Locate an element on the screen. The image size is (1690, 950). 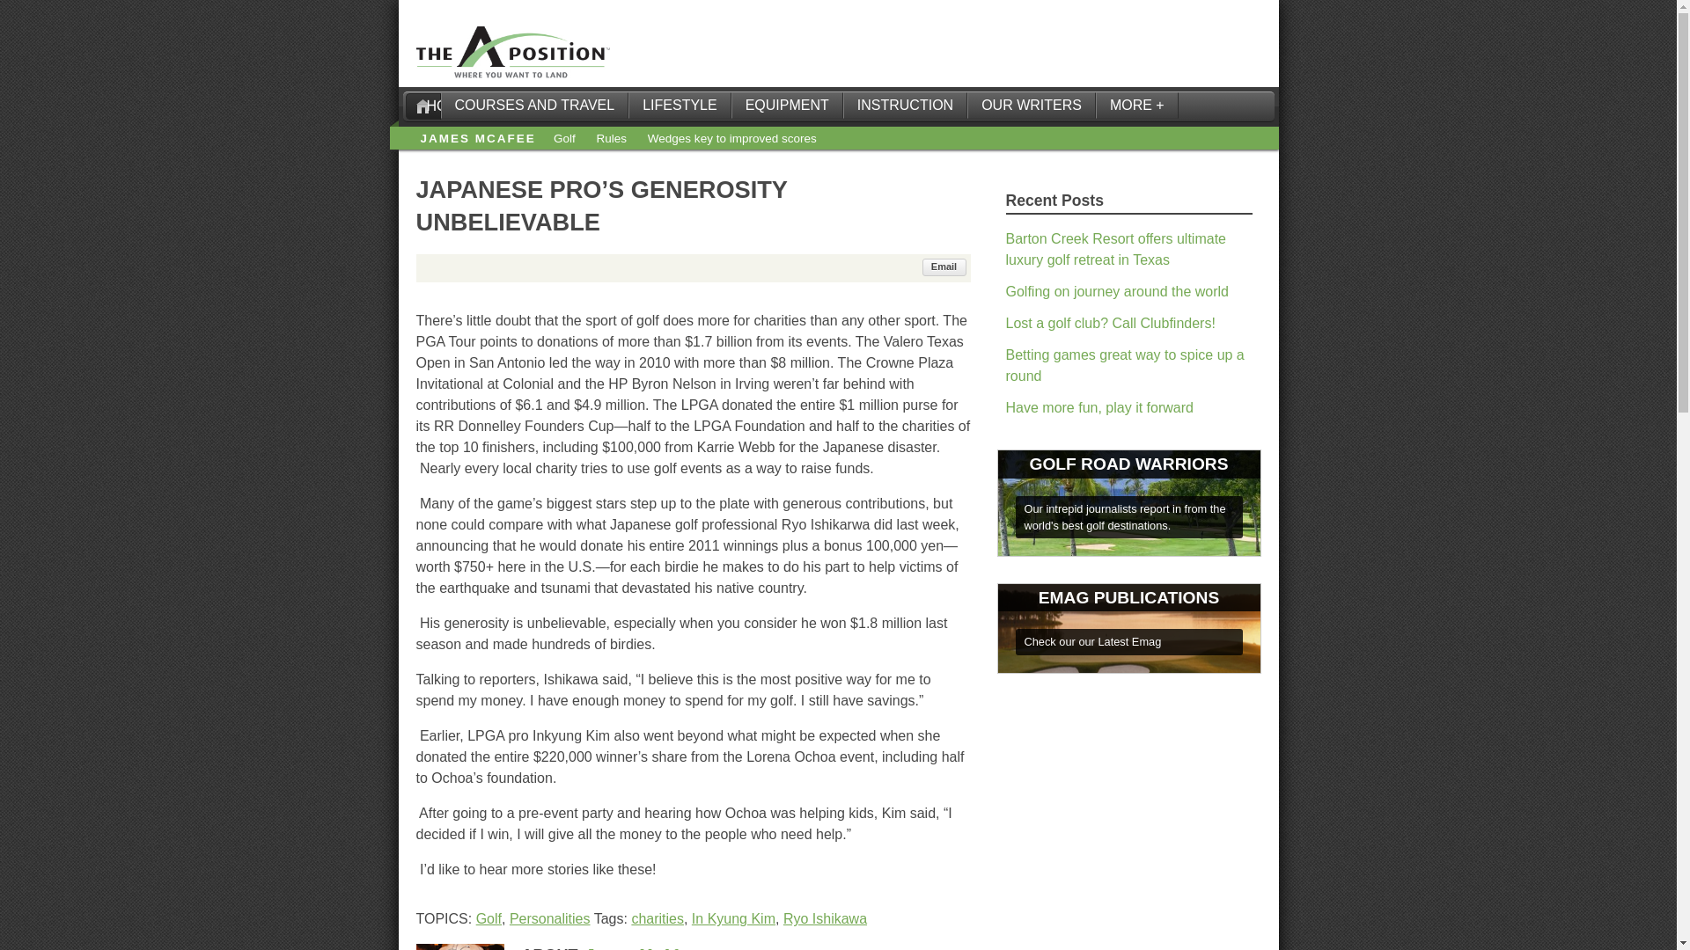
EQUIPMENT is located at coordinates (787, 106).